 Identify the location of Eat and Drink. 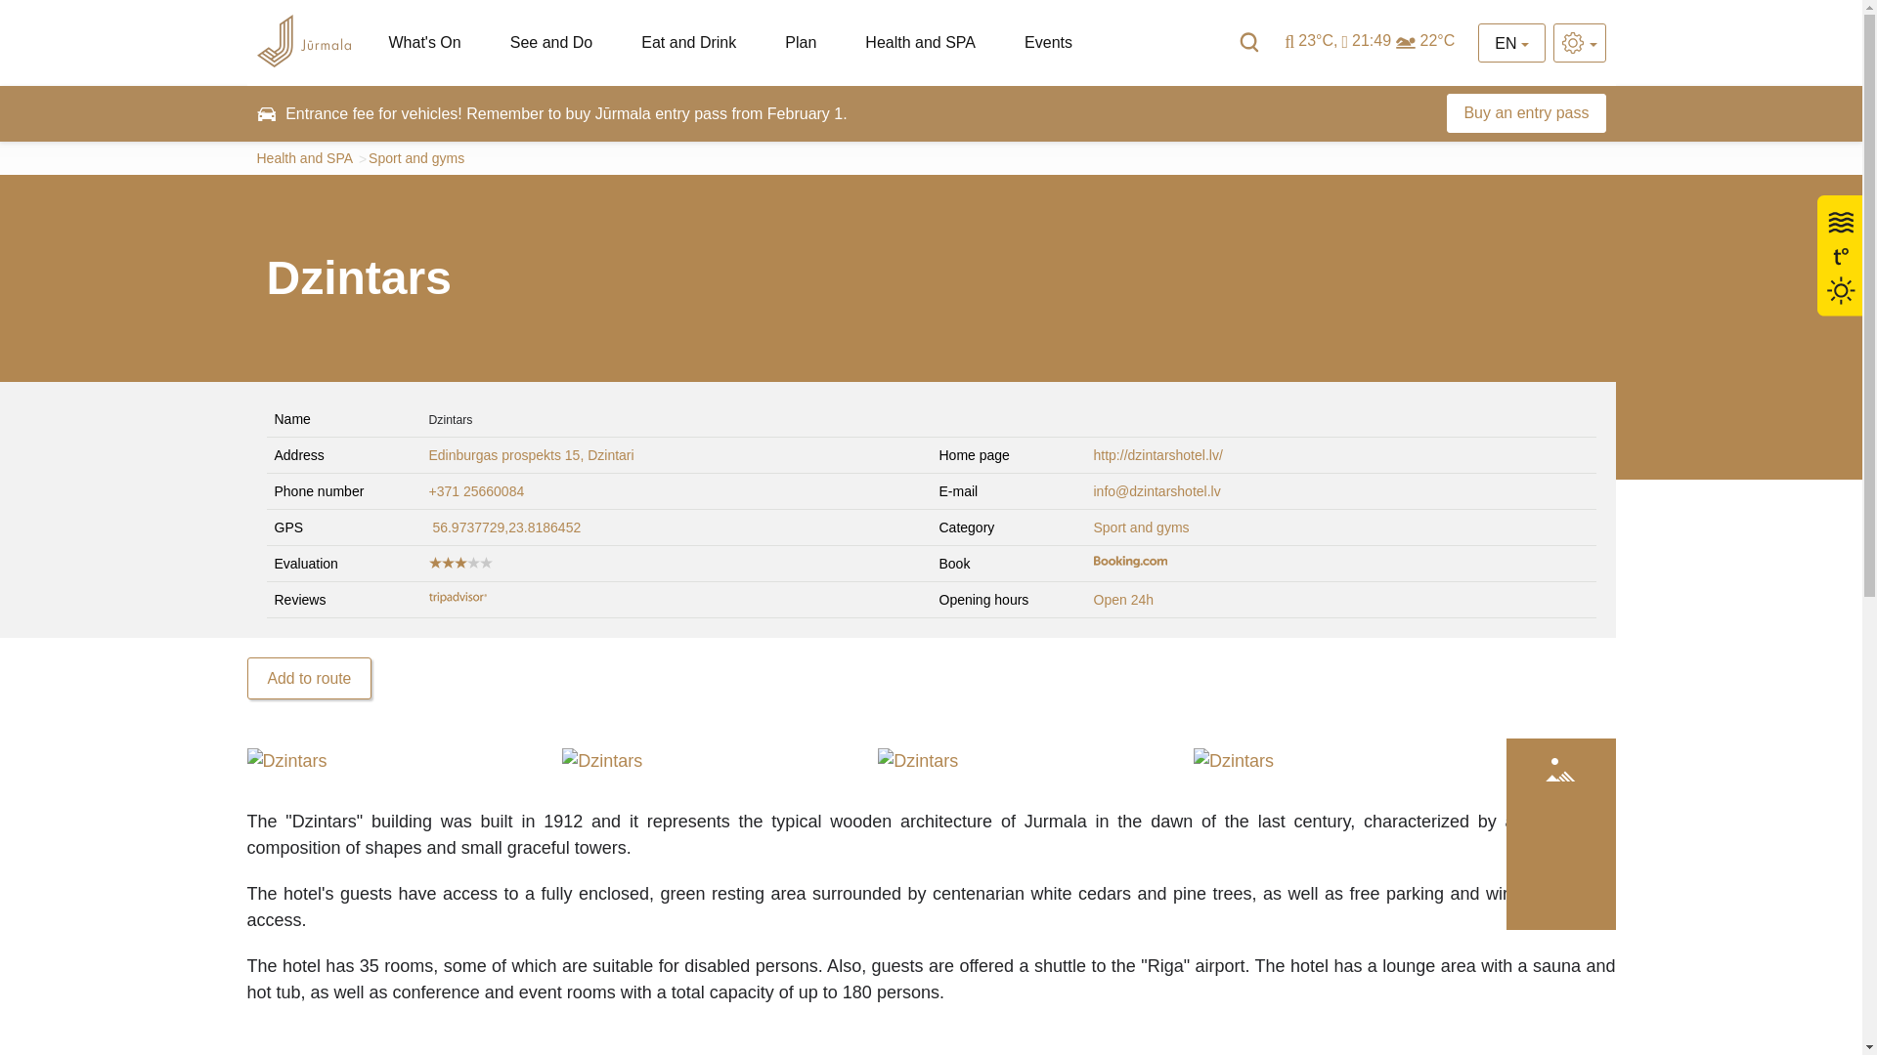
(688, 42).